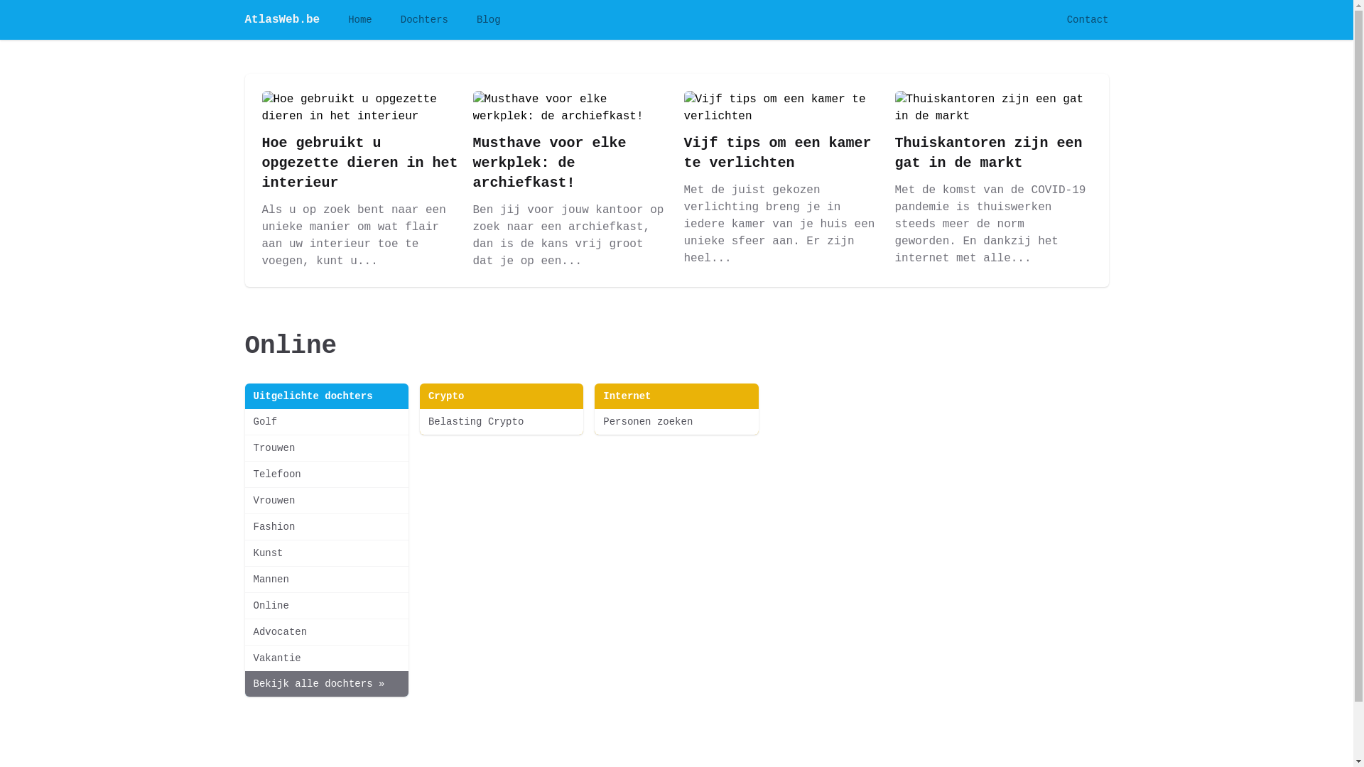 This screenshot has height=767, width=1364. Describe the element at coordinates (326, 422) in the screenshot. I see `Golf` at that location.